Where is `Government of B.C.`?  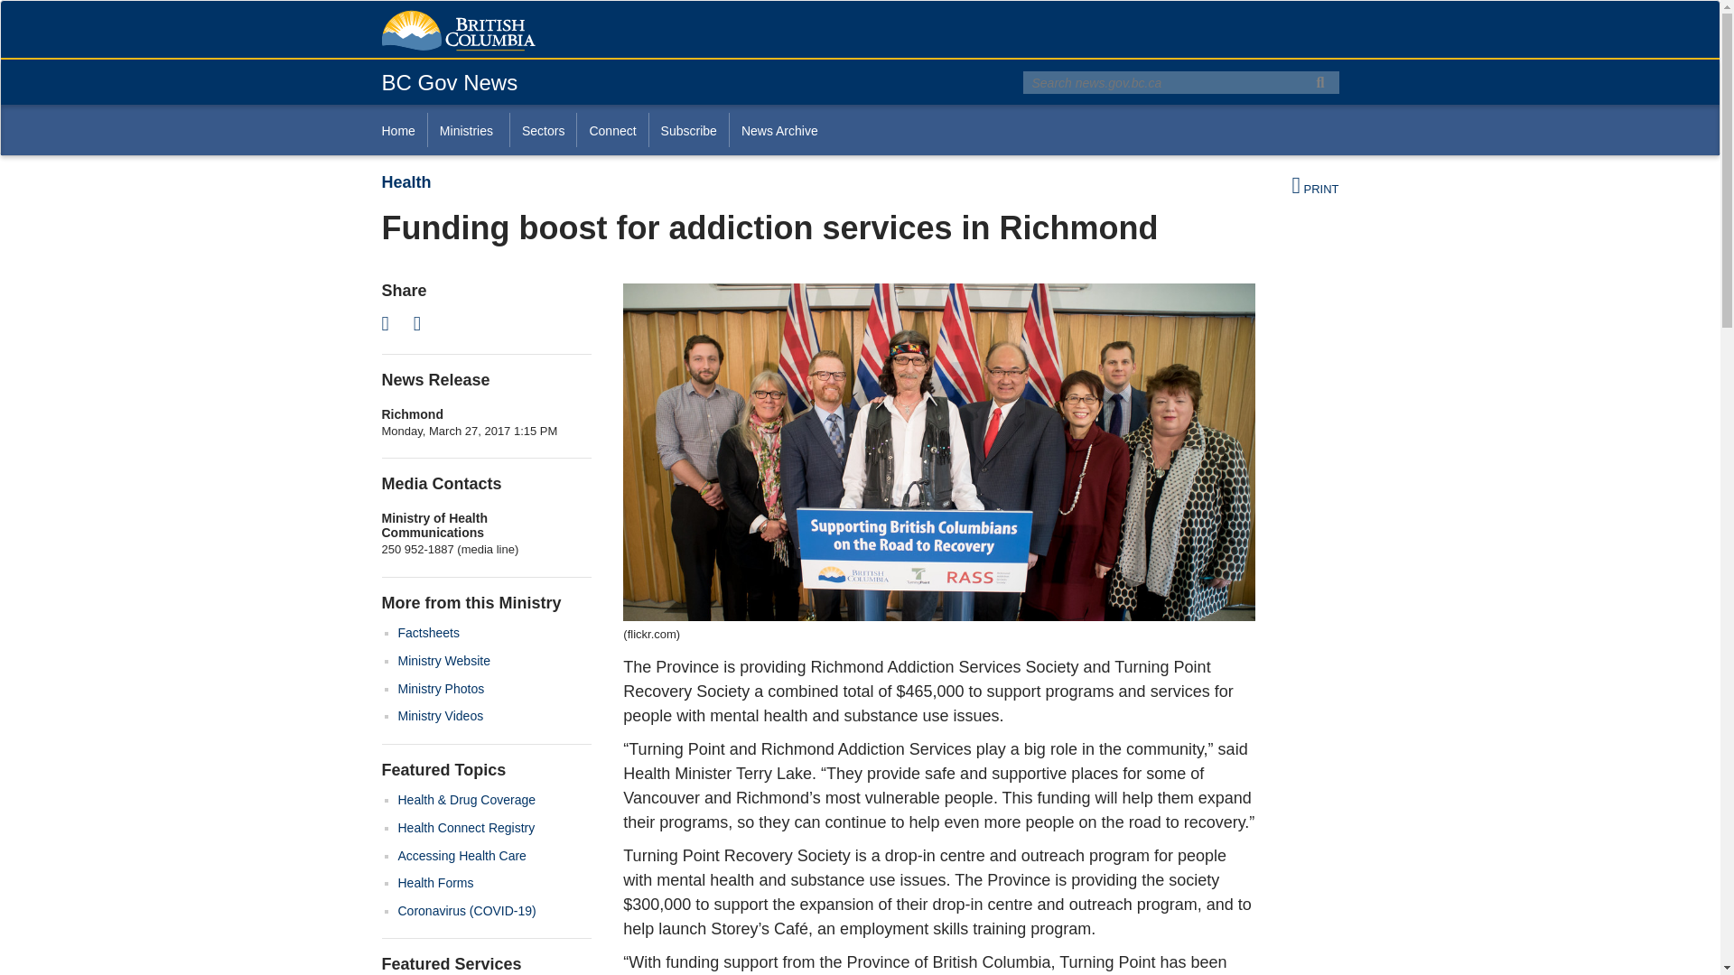 Government of B.C. is located at coordinates (457, 31).